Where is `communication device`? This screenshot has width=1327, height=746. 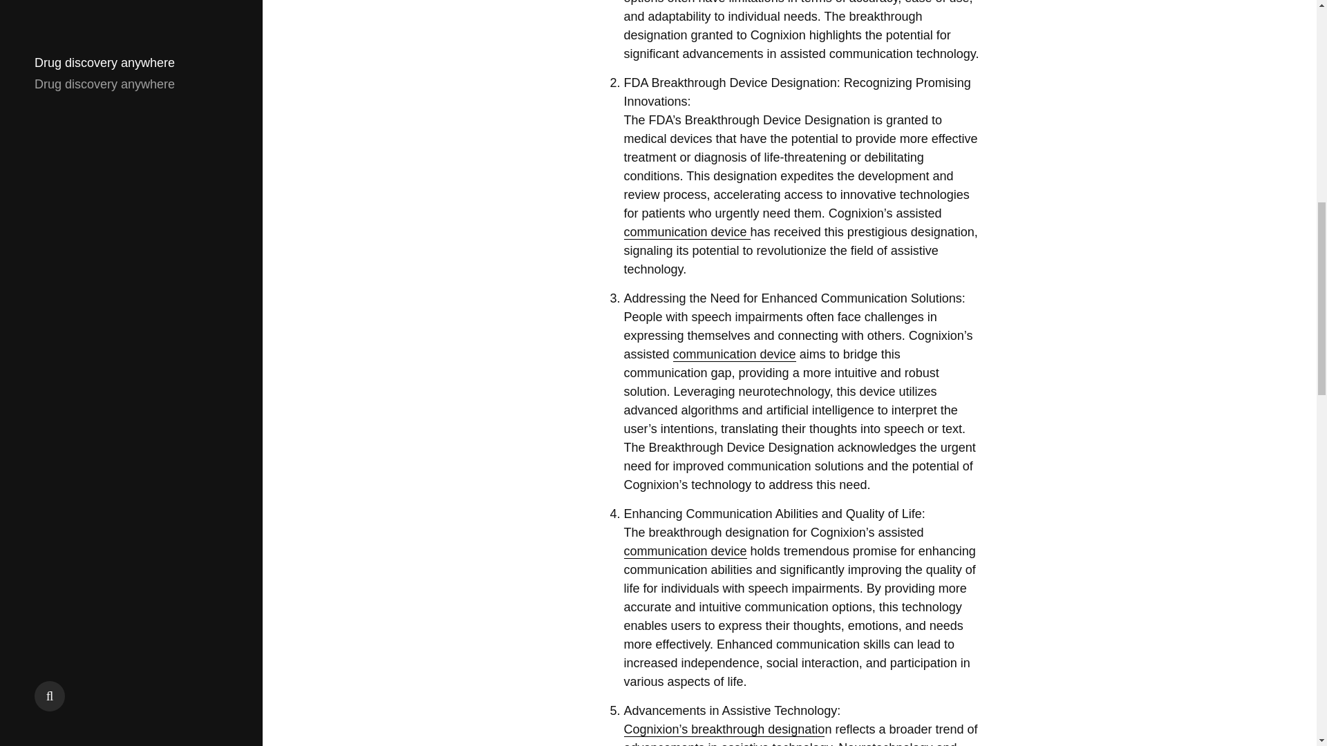
communication device is located at coordinates (686, 232).